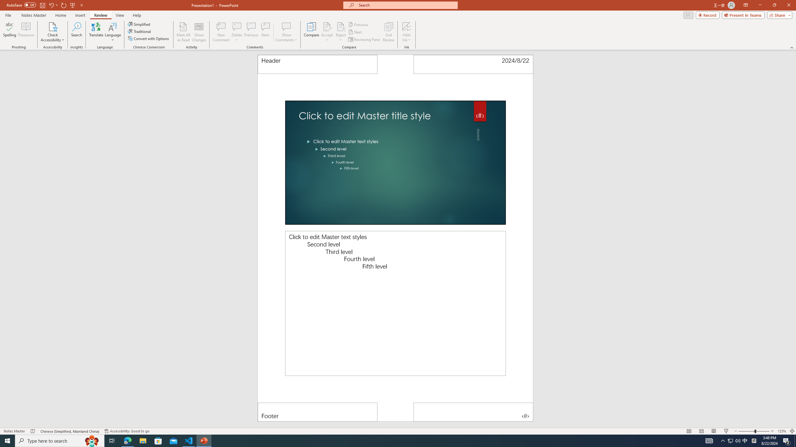 This screenshot has width=796, height=447. I want to click on End Review, so click(388, 32).